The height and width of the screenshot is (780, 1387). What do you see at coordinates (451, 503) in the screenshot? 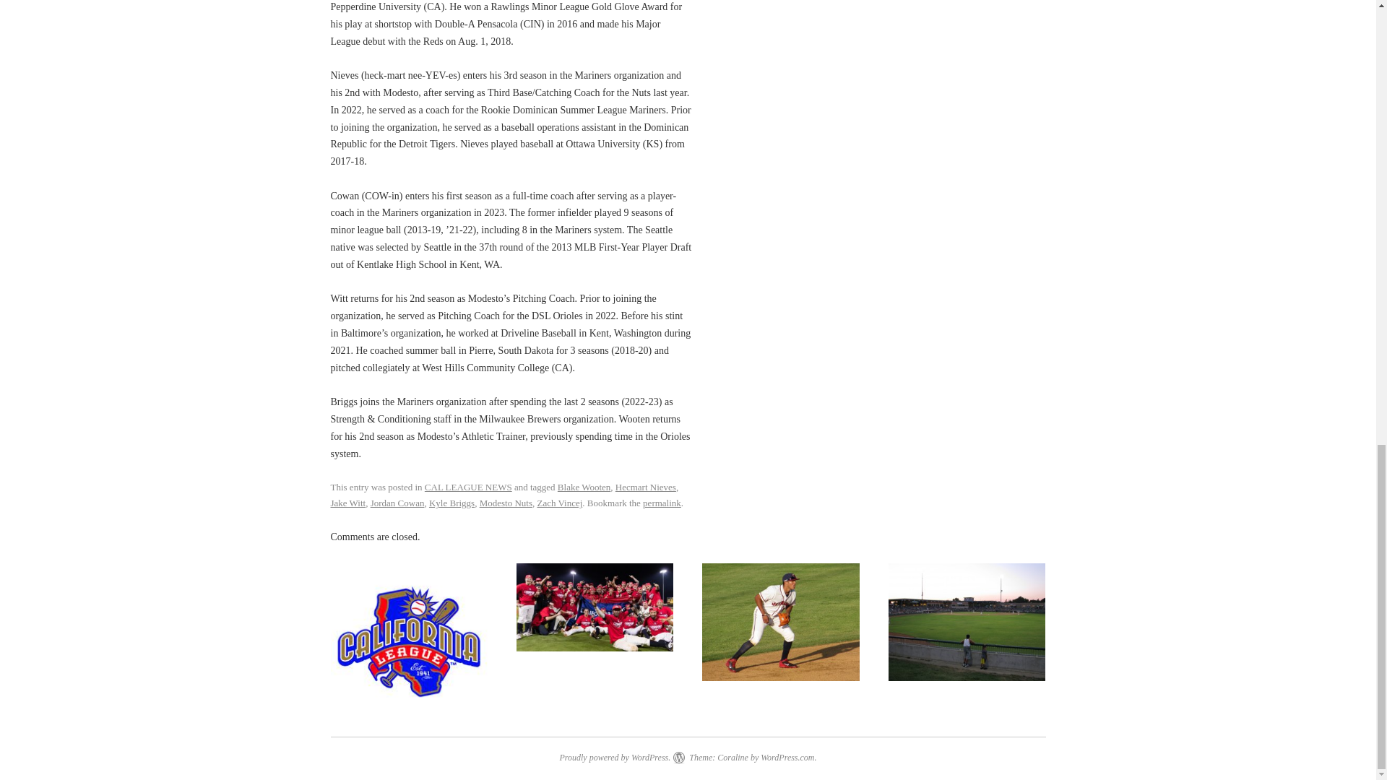
I see `Kyle Briggs` at bounding box center [451, 503].